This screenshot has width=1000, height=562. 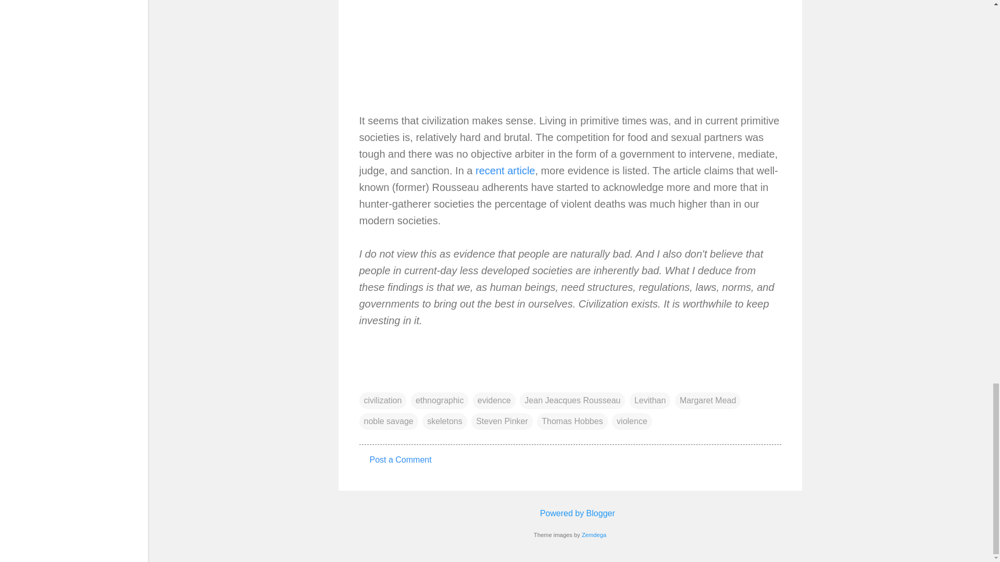 What do you see at coordinates (505, 171) in the screenshot?
I see `recent article` at bounding box center [505, 171].